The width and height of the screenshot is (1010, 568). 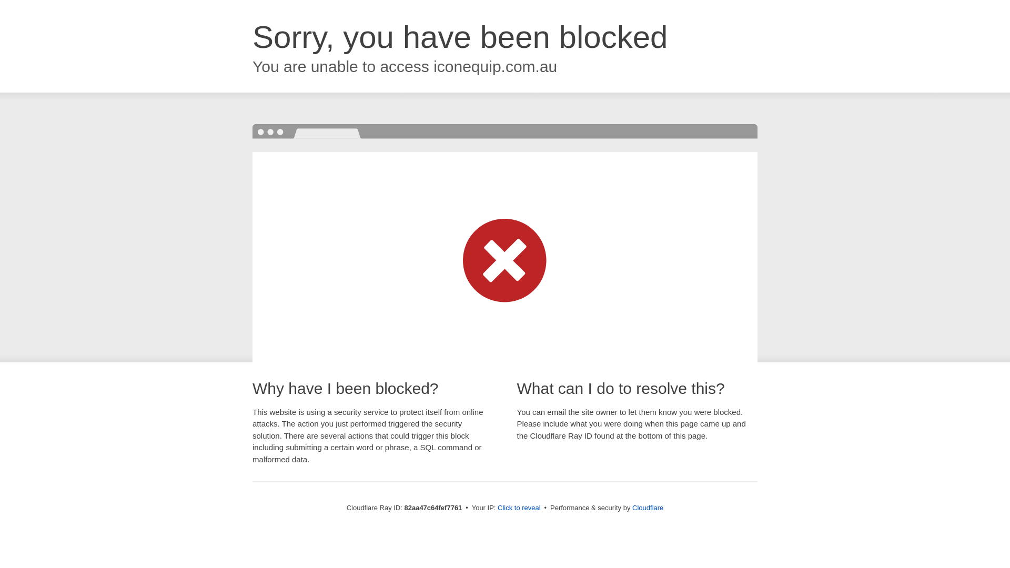 What do you see at coordinates (648, 508) in the screenshot?
I see `Cloudflare` at bounding box center [648, 508].